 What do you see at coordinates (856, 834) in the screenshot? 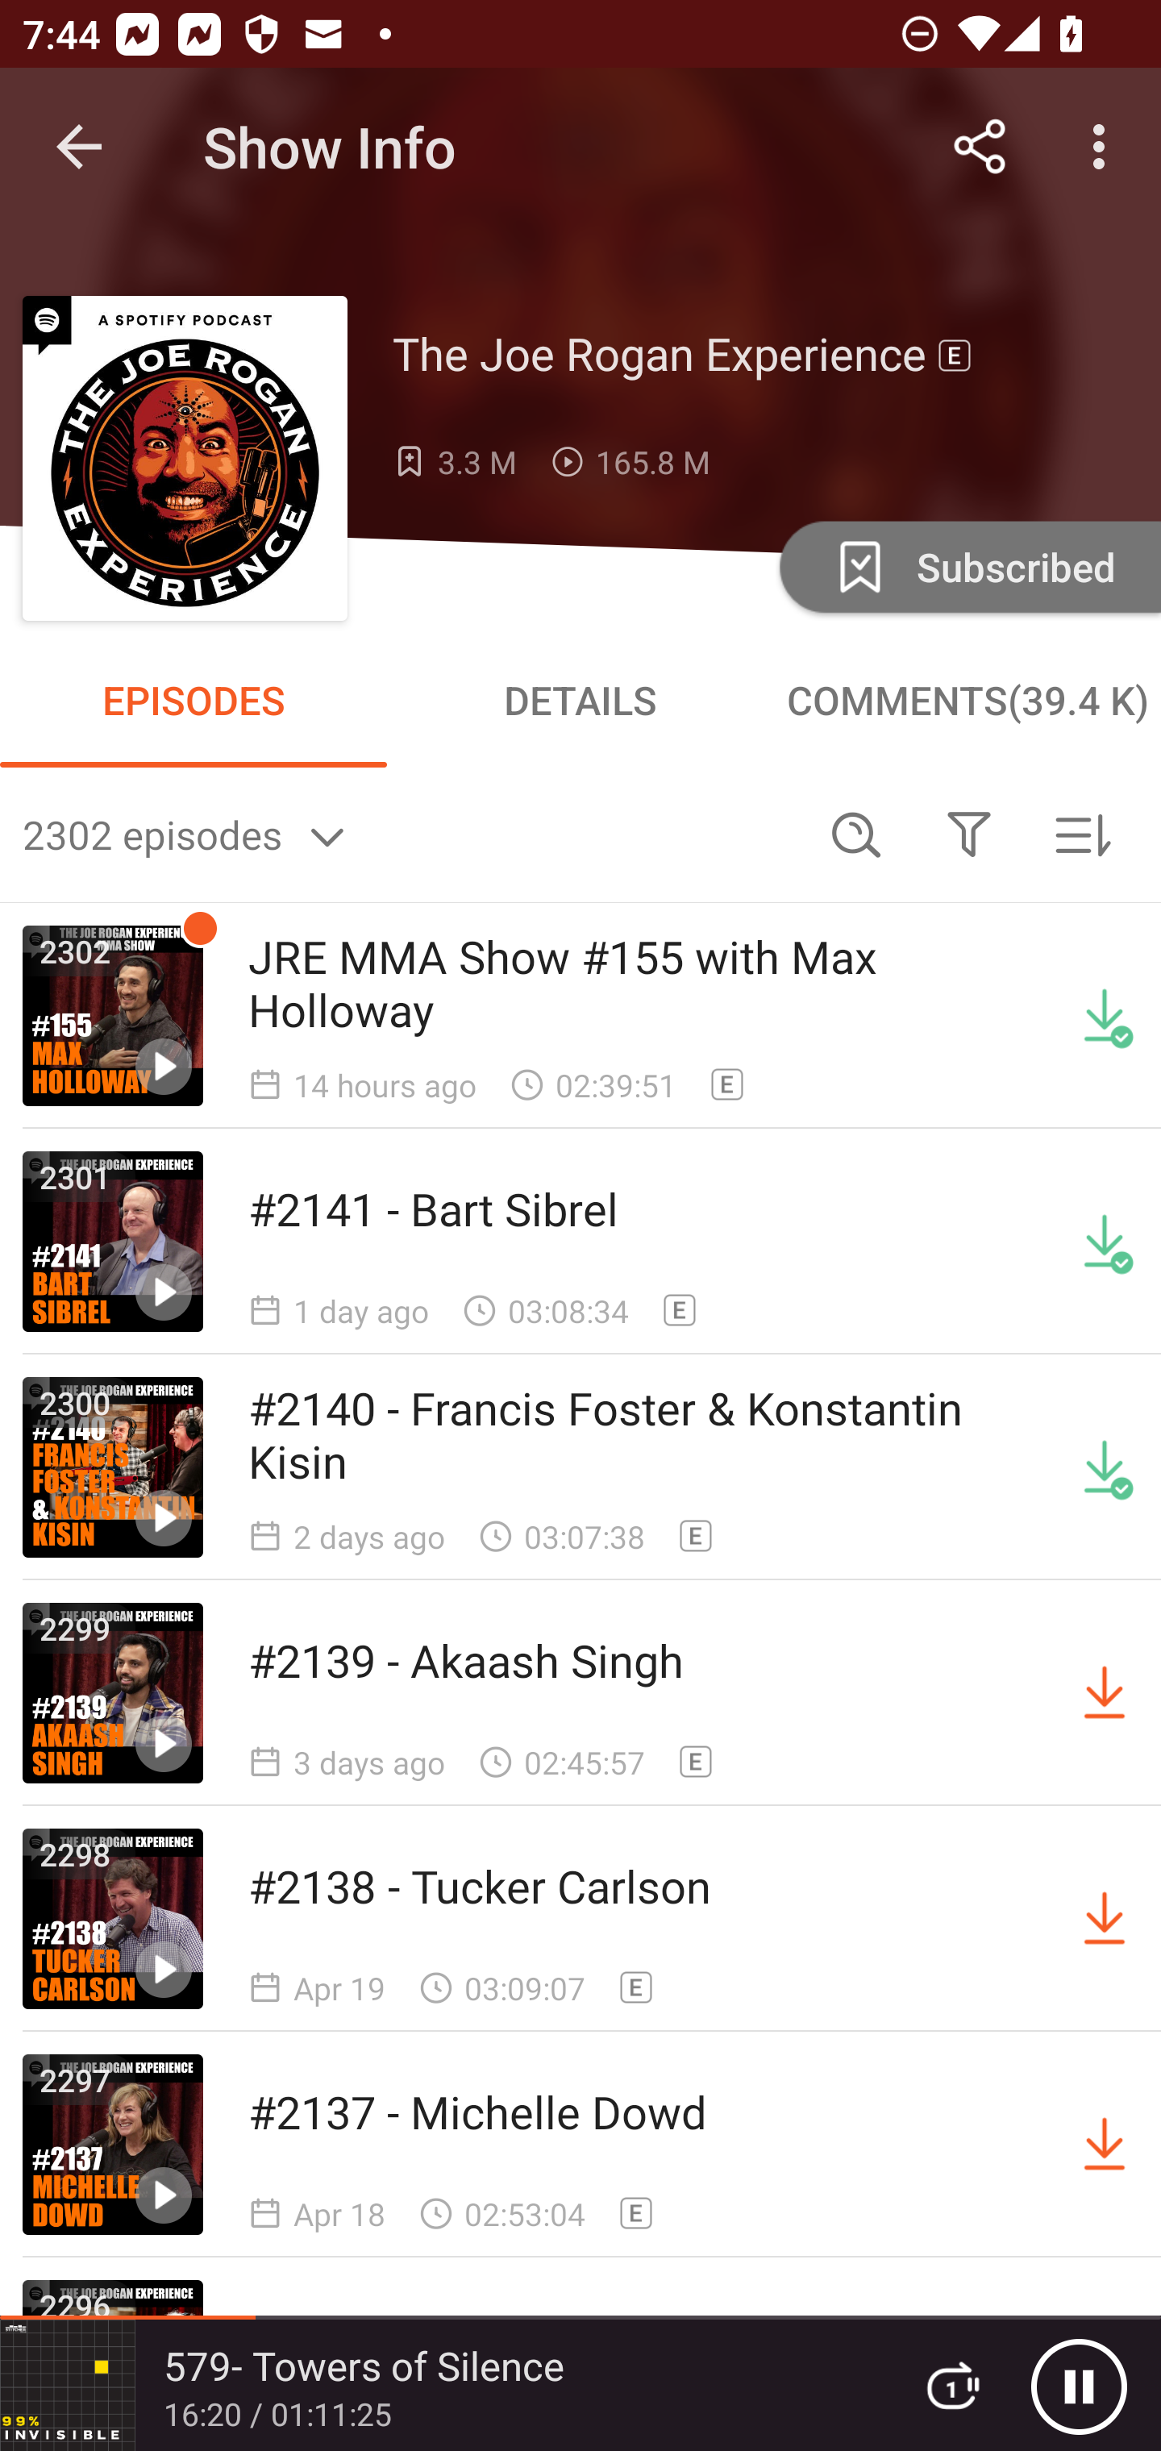
I see ` Search` at bounding box center [856, 834].